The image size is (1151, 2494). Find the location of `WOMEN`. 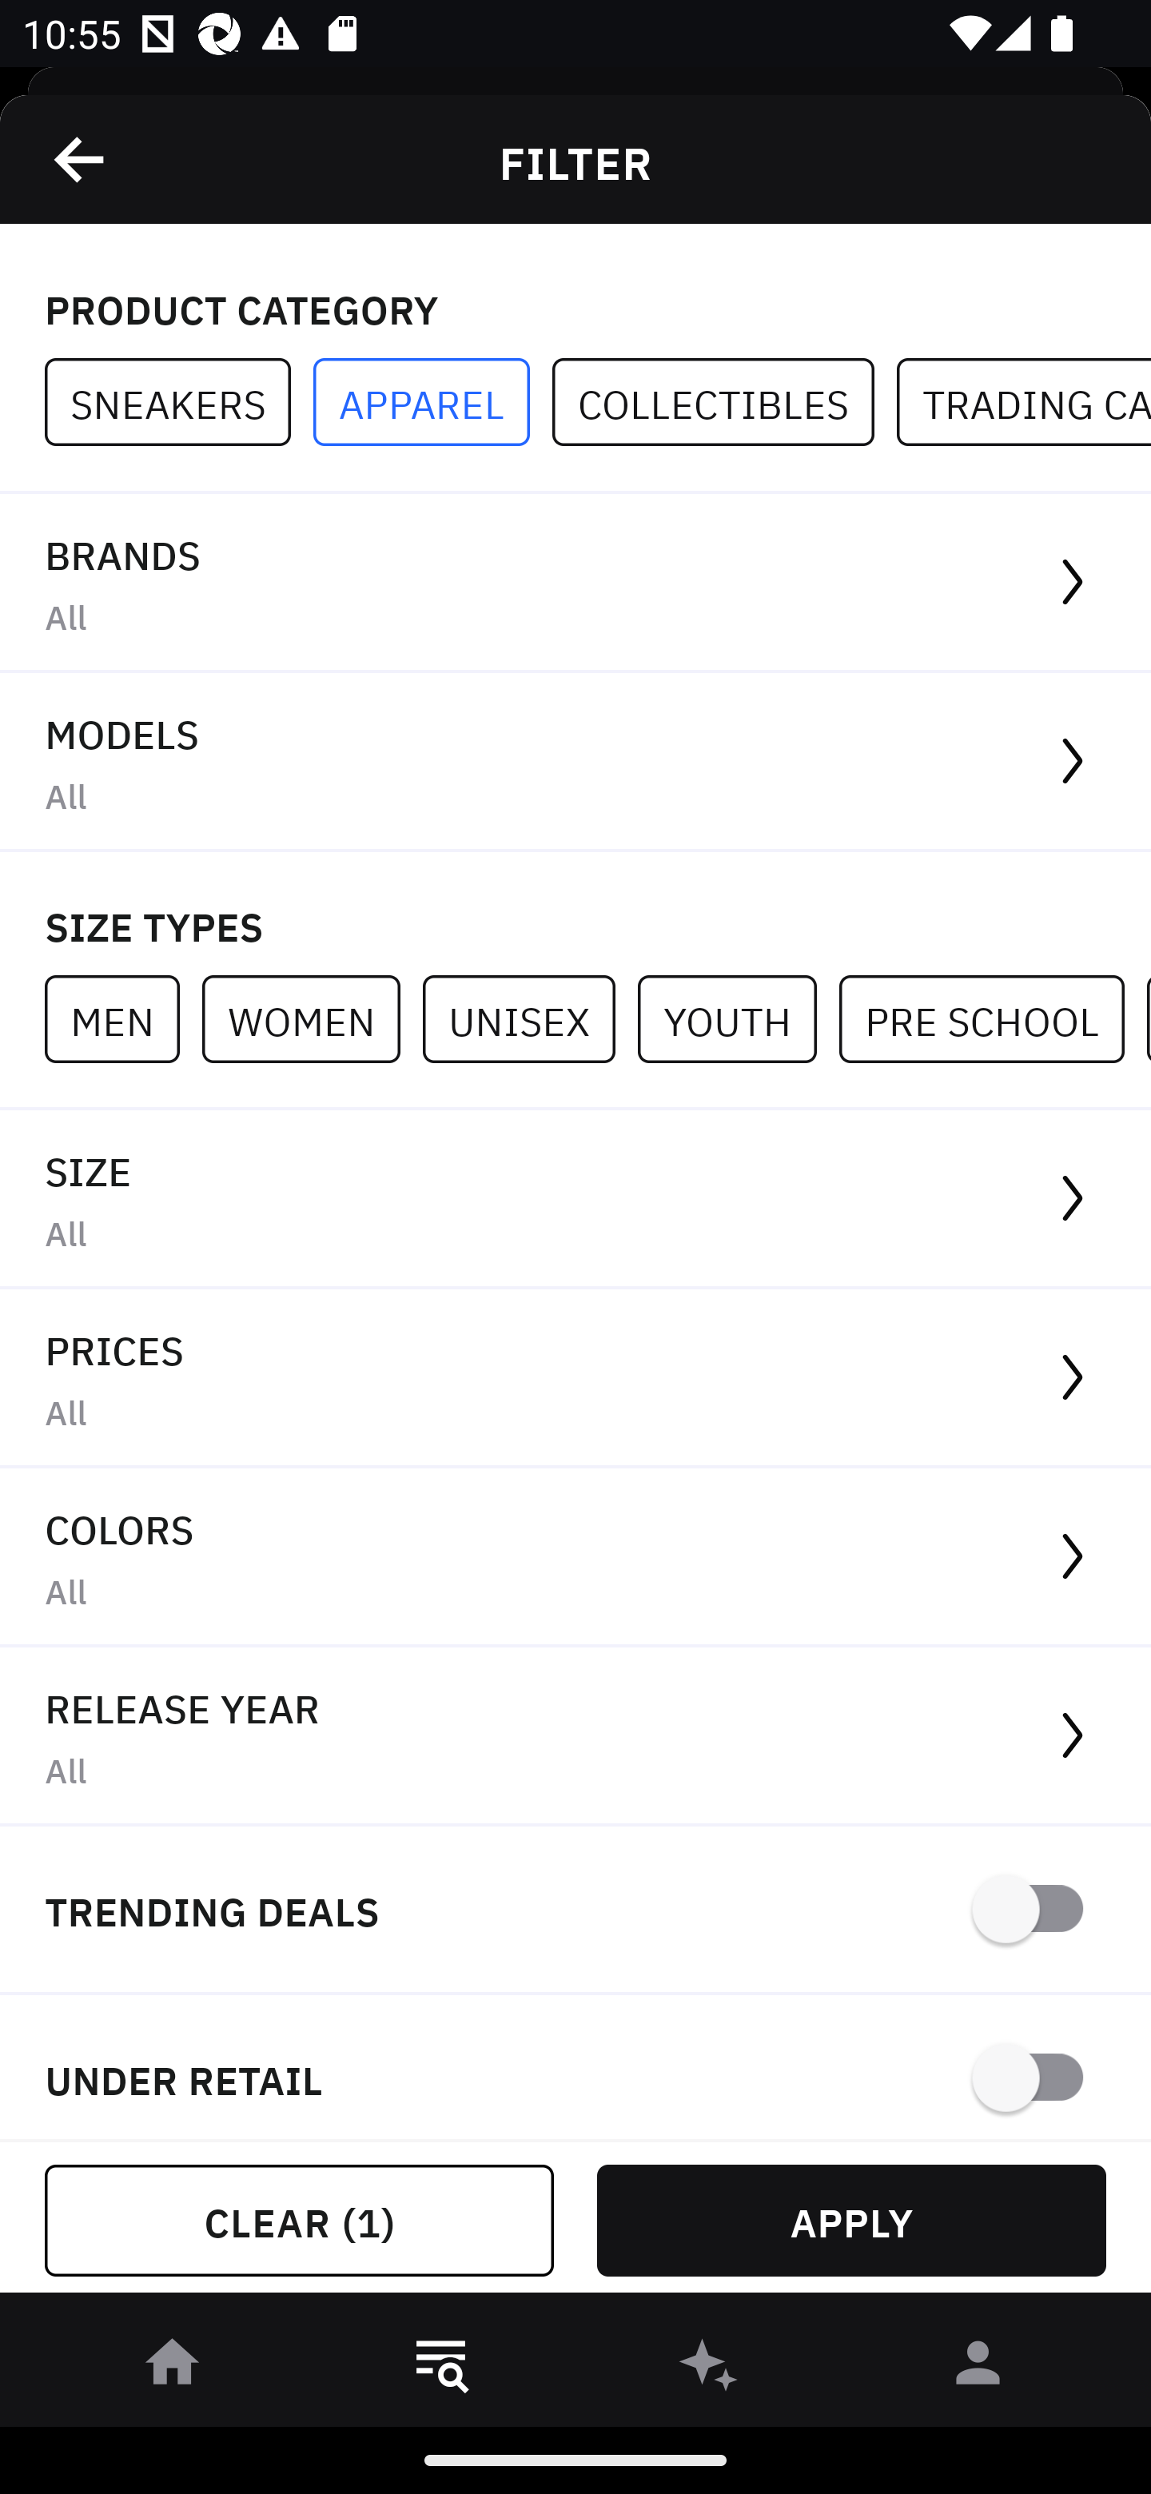

WOMEN is located at coordinates (312, 1018).